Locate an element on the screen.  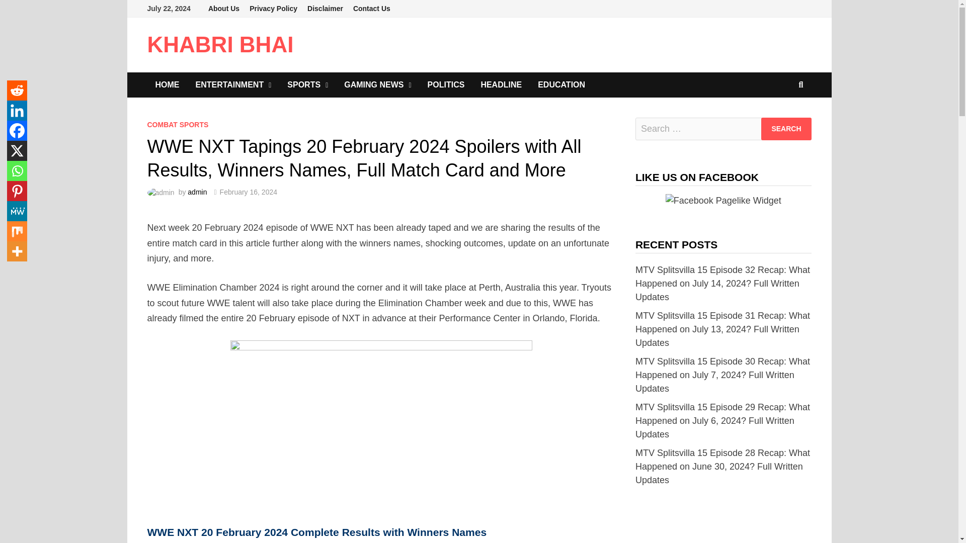
Search is located at coordinates (786, 129).